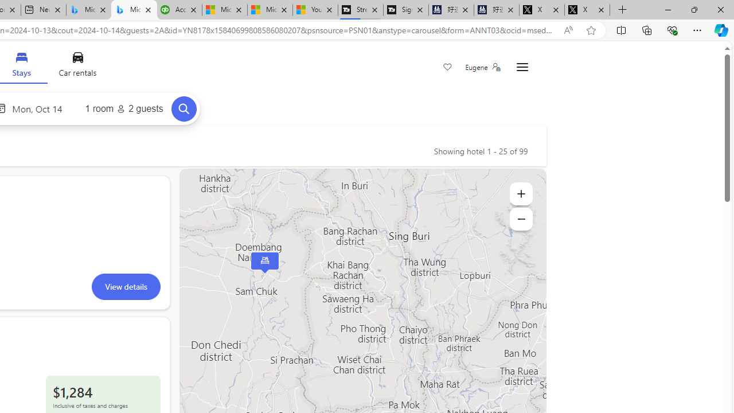 The height and width of the screenshot is (413, 734). Describe the element at coordinates (647, 30) in the screenshot. I see `Collections` at that location.